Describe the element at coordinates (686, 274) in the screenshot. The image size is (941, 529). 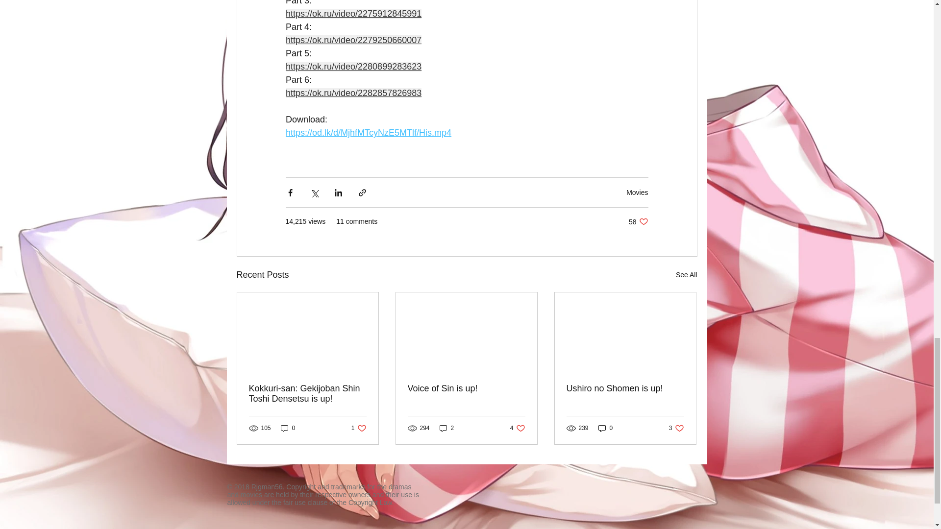
I see `0` at that location.